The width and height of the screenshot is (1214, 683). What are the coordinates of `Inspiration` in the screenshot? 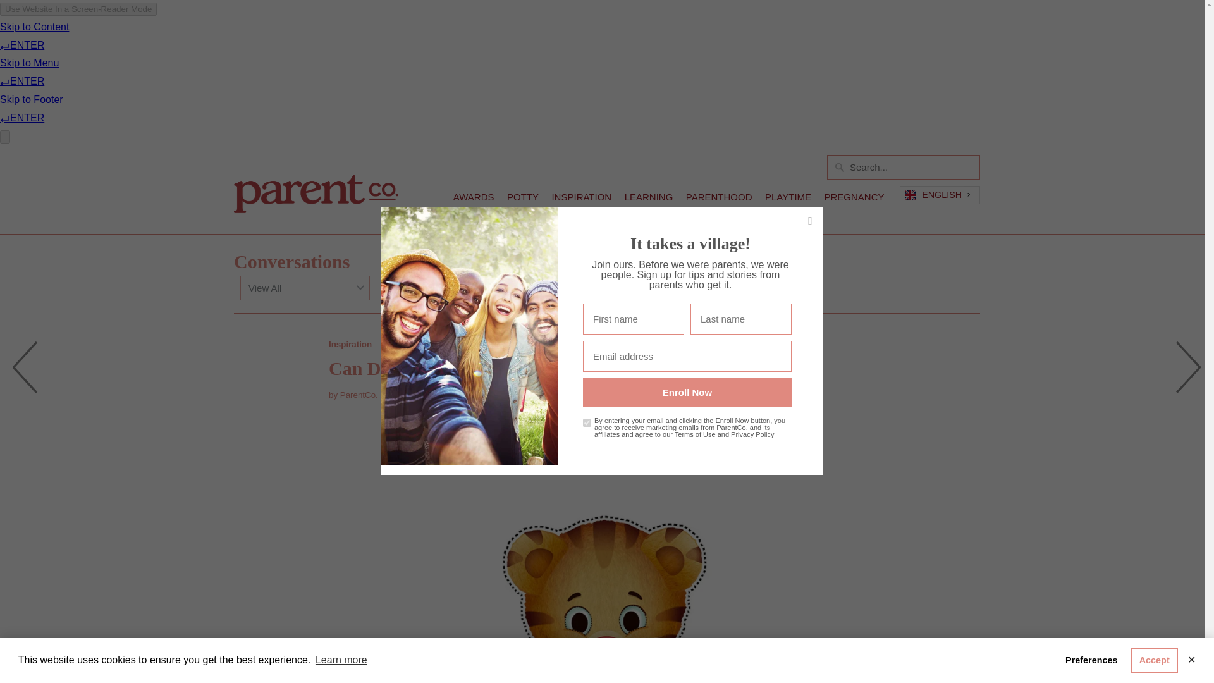 It's located at (350, 344).